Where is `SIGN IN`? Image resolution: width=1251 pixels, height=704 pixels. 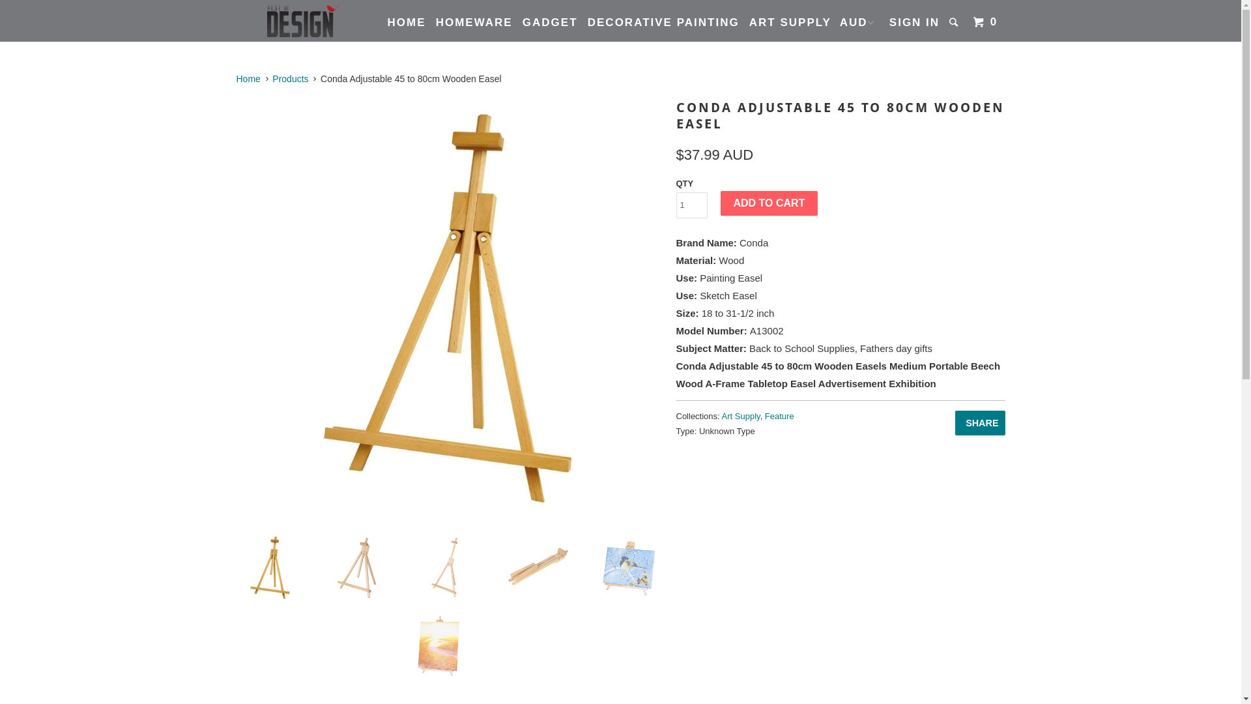 SIGN IN is located at coordinates (915, 22).